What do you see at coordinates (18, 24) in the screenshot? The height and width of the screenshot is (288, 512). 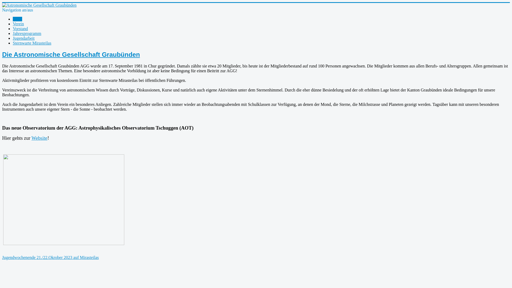 I see `Verein` at bounding box center [18, 24].